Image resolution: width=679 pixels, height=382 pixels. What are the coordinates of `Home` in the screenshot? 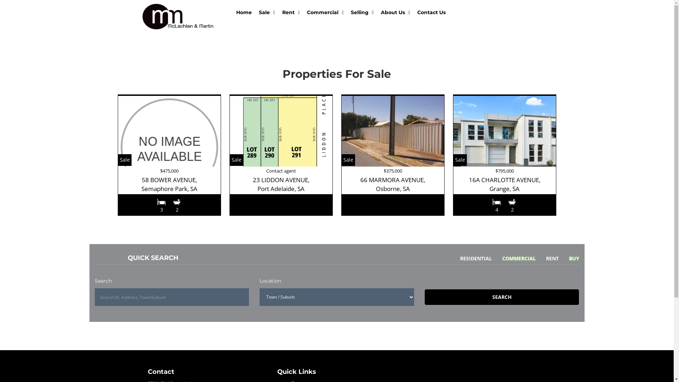 It's located at (244, 12).